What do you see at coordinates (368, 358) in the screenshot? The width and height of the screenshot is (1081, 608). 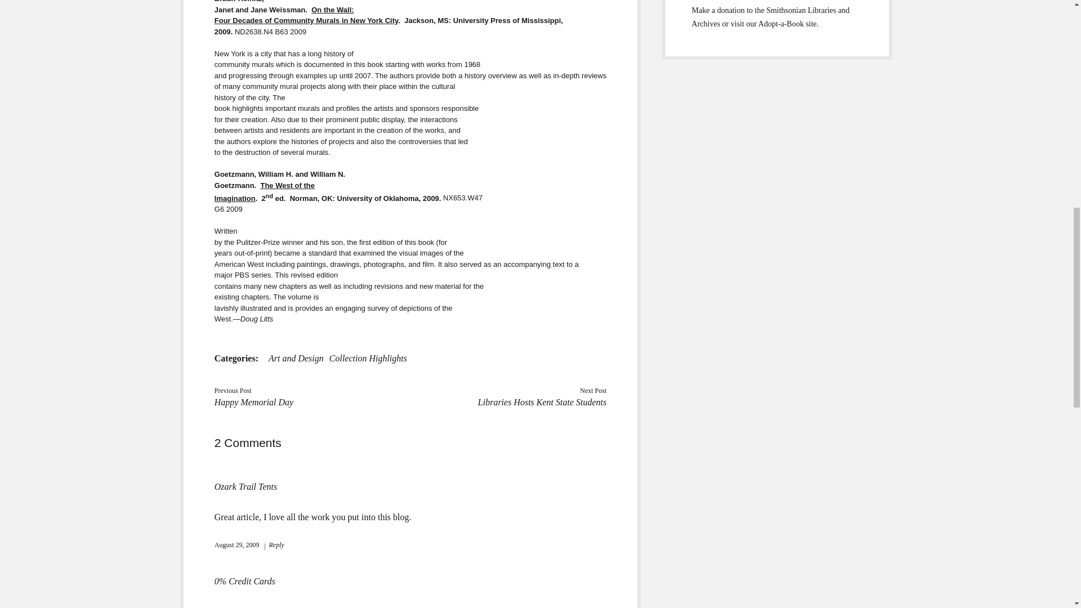 I see `View all posts in Collection Highlights` at bounding box center [368, 358].